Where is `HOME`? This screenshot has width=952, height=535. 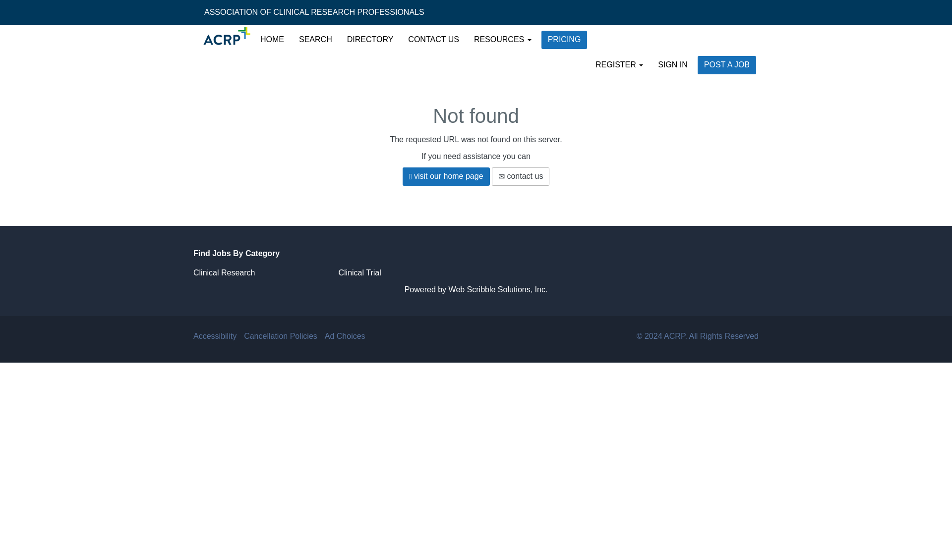
HOME is located at coordinates (272, 40).